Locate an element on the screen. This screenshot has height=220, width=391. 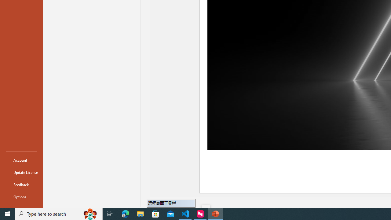
Previous Page is located at coordinates (153, 202).